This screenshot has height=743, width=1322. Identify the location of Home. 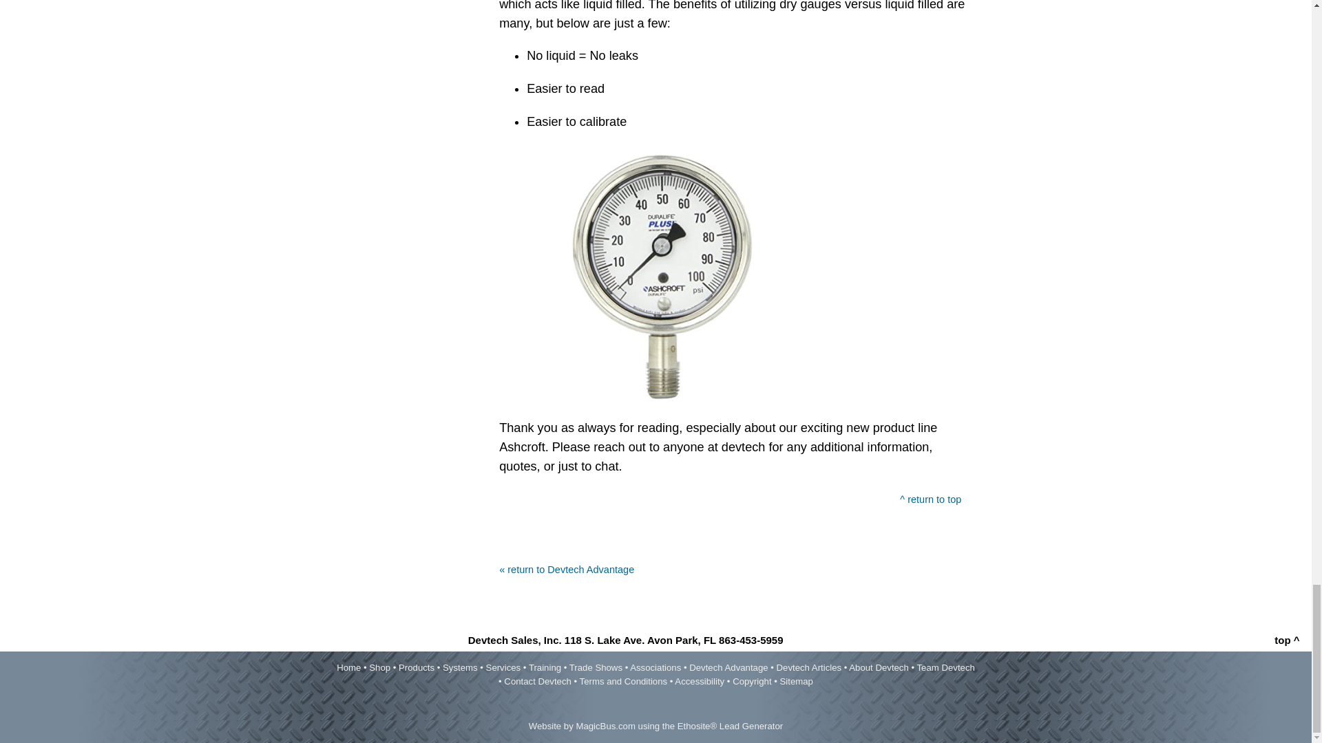
(348, 667).